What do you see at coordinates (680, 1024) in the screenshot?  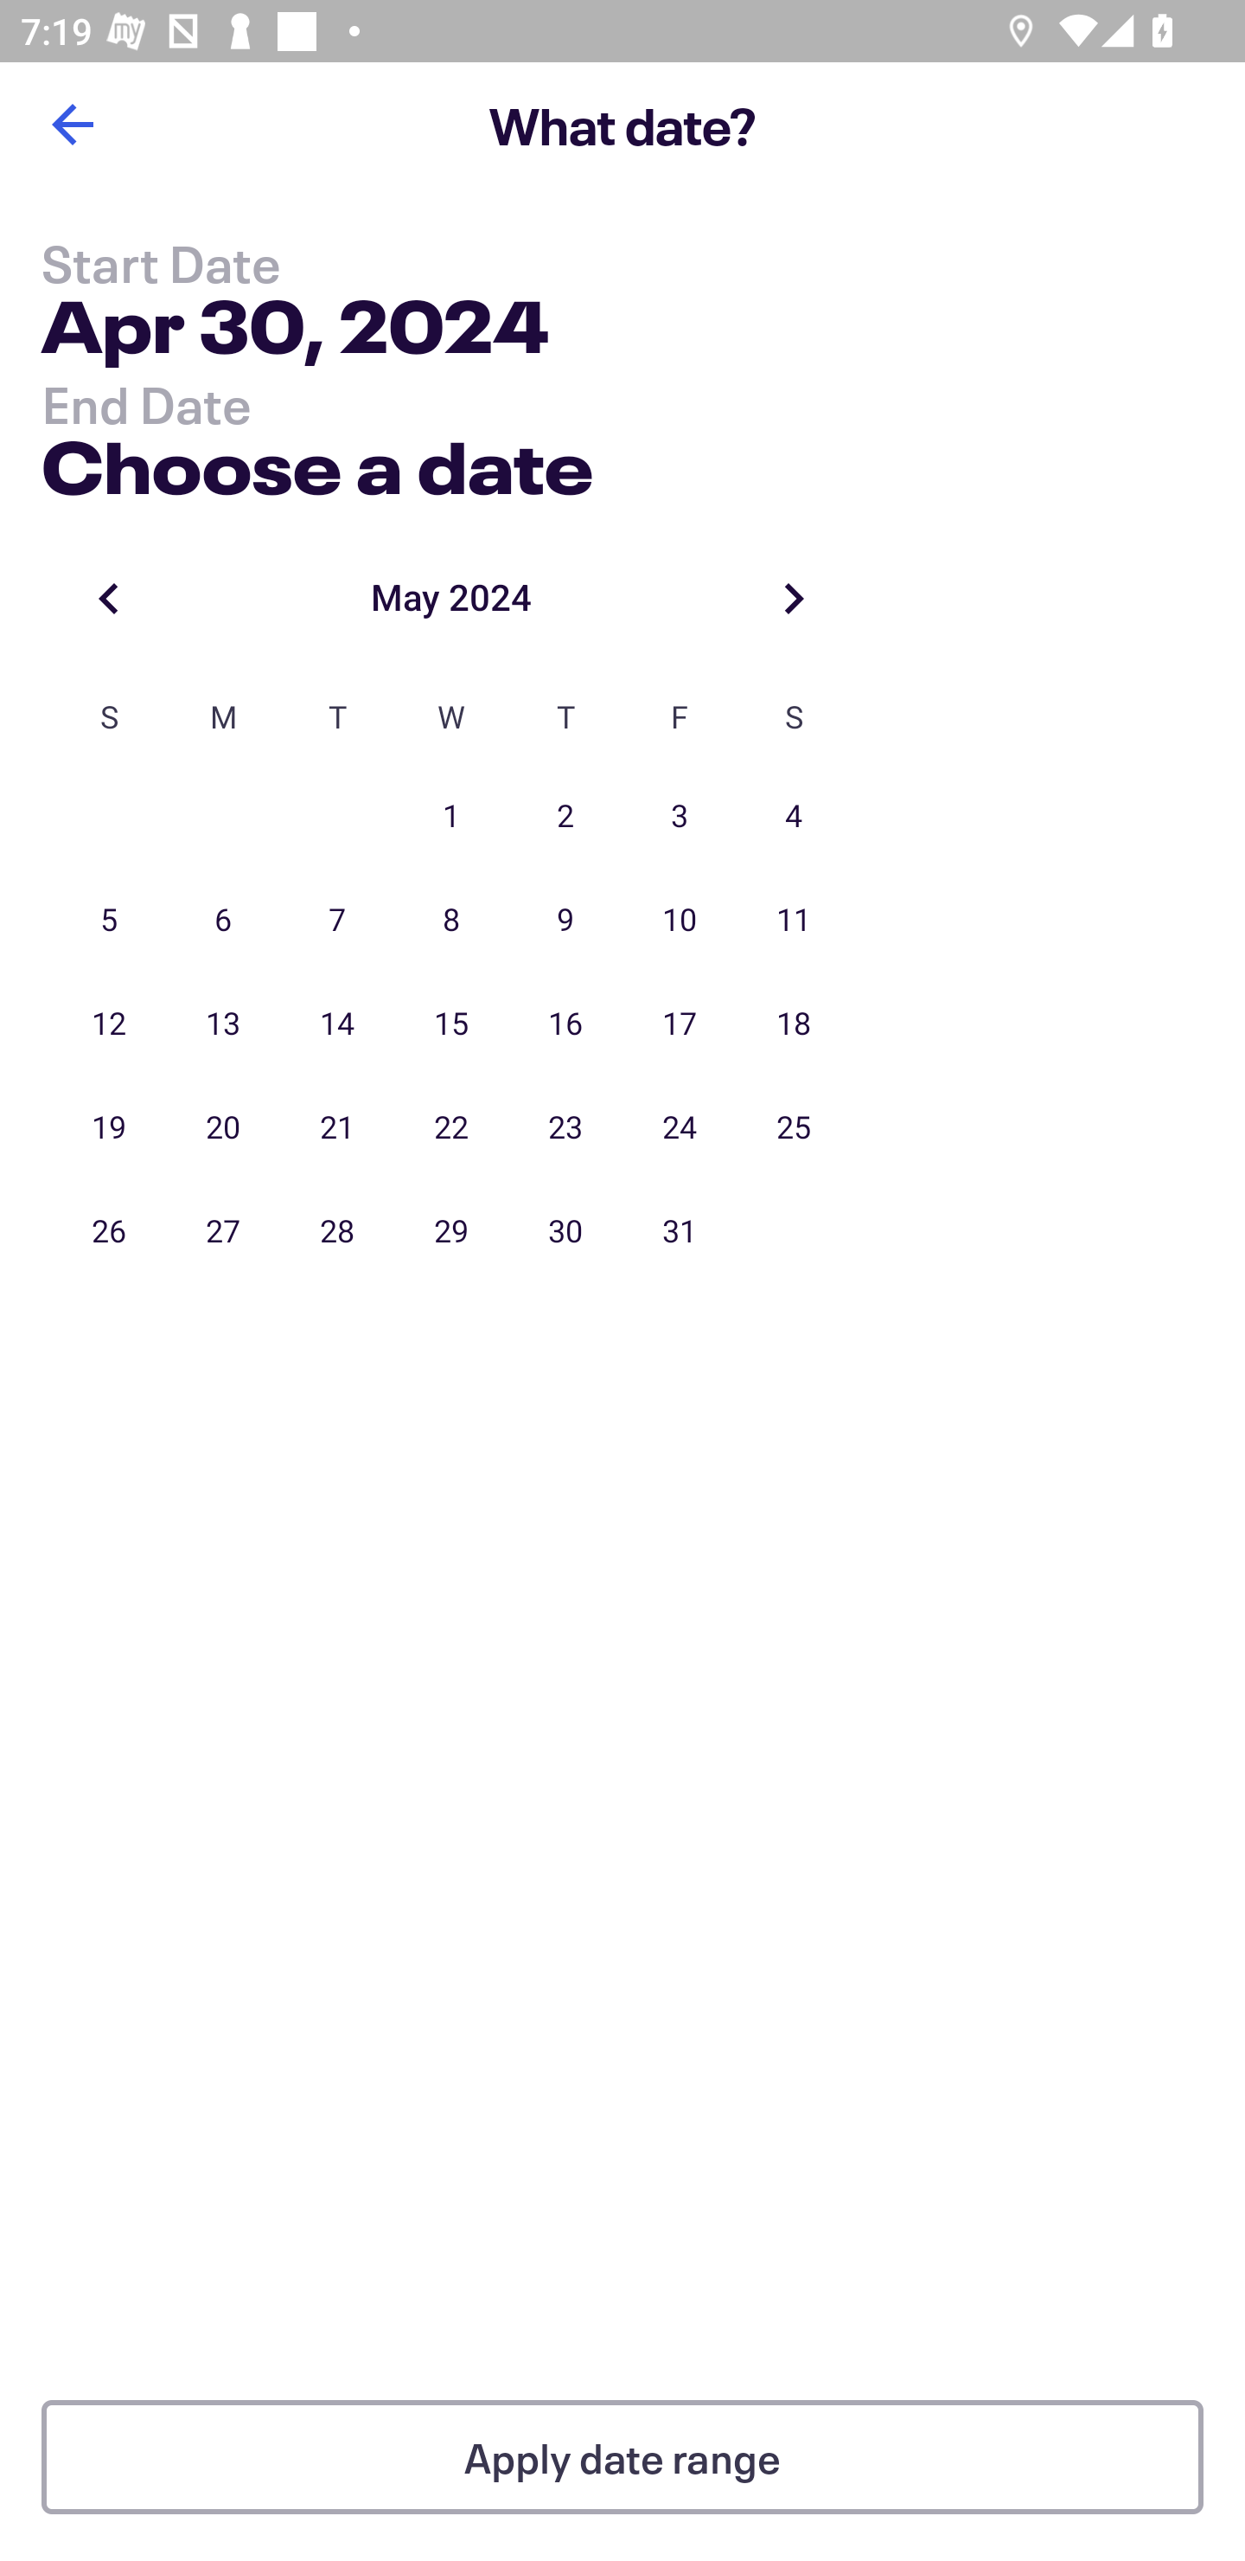 I see `17 17 May 2024` at bounding box center [680, 1024].